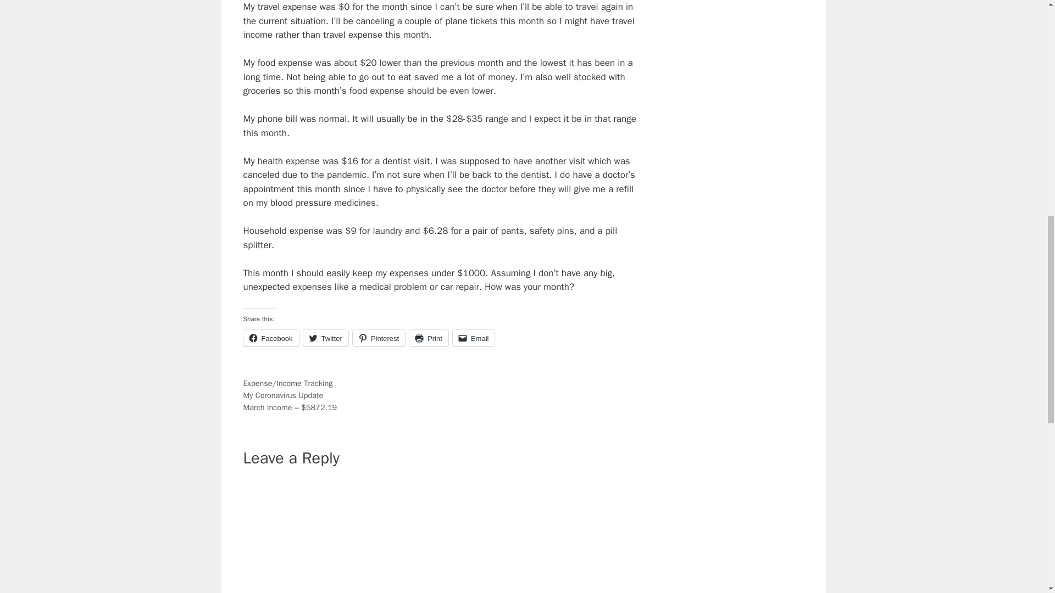 This screenshot has width=1055, height=593. Describe the element at coordinates (442, 536) in the screenshot. I see `Comment Form` at that location.